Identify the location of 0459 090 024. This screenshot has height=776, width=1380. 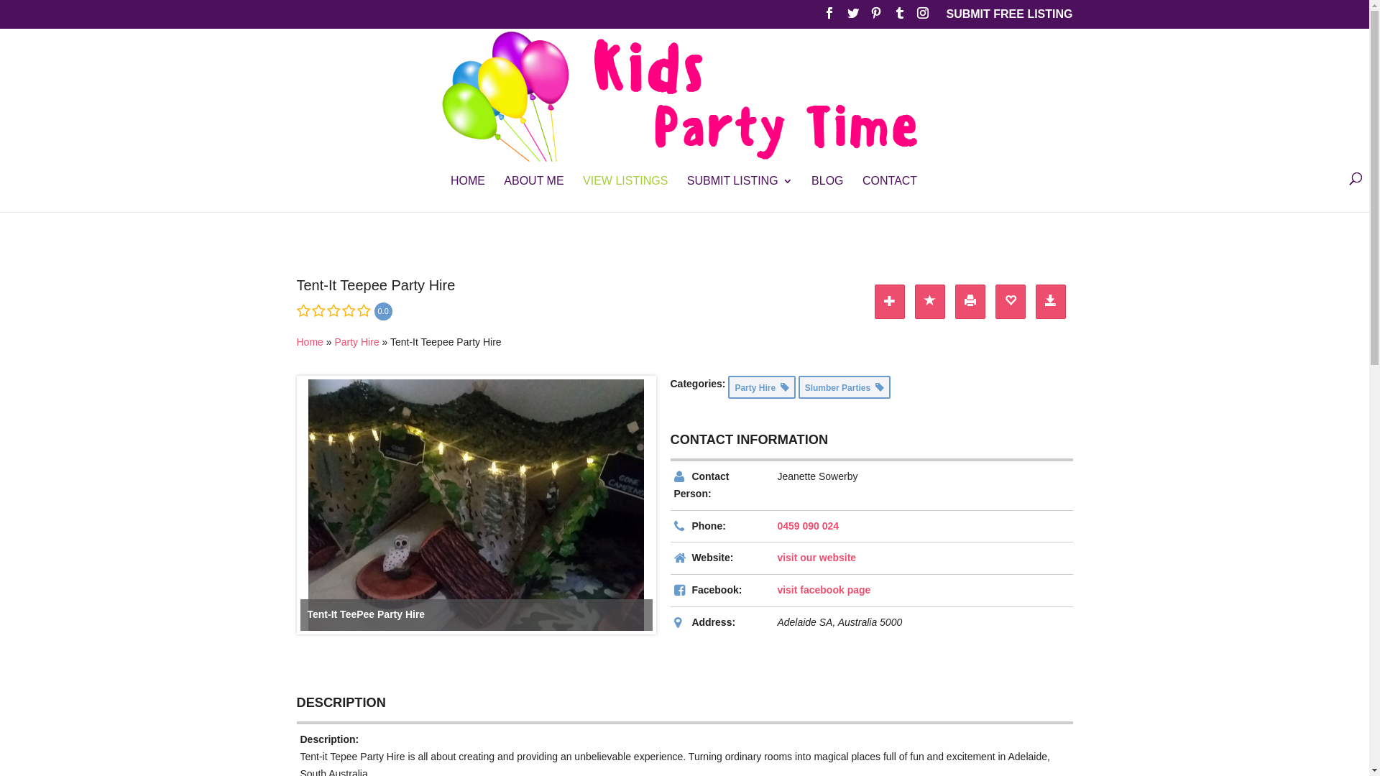
(808, 526).